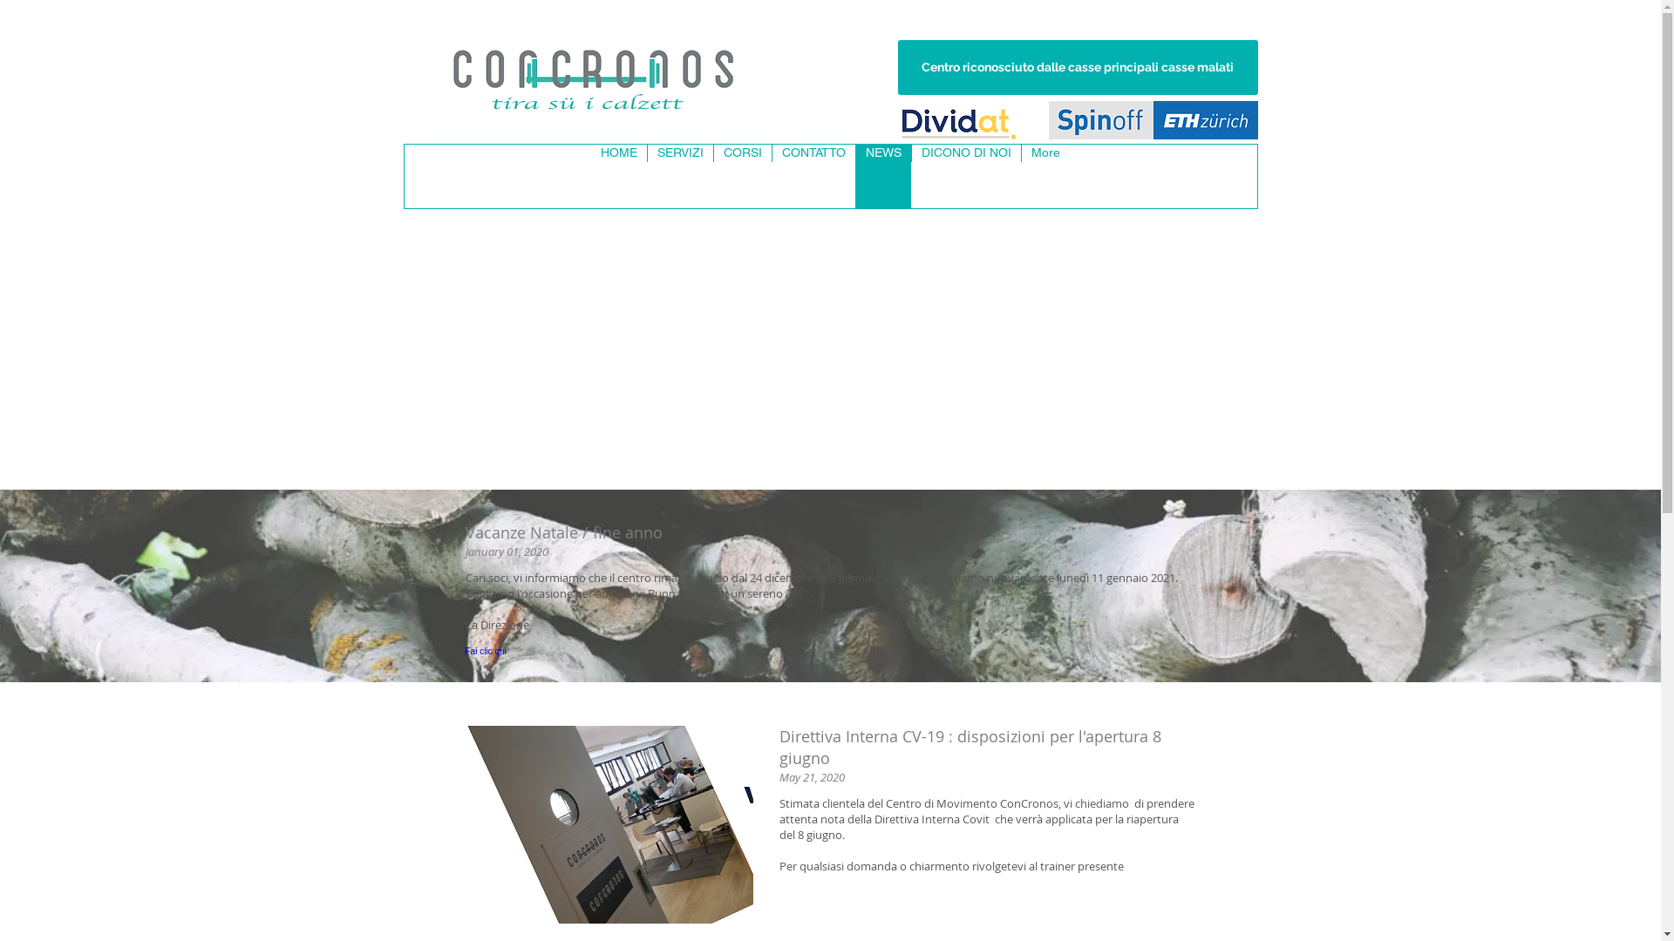 The width and height of the screenshot is (1674, 941). I want to click on HOME, so click(619, 176).